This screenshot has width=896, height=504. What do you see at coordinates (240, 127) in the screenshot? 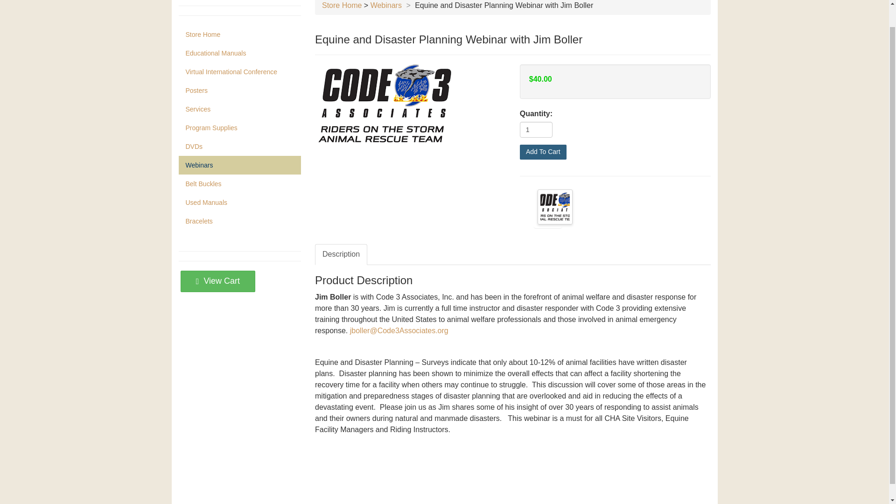
I see `Program Supplies` at bounding box center [240, 127].